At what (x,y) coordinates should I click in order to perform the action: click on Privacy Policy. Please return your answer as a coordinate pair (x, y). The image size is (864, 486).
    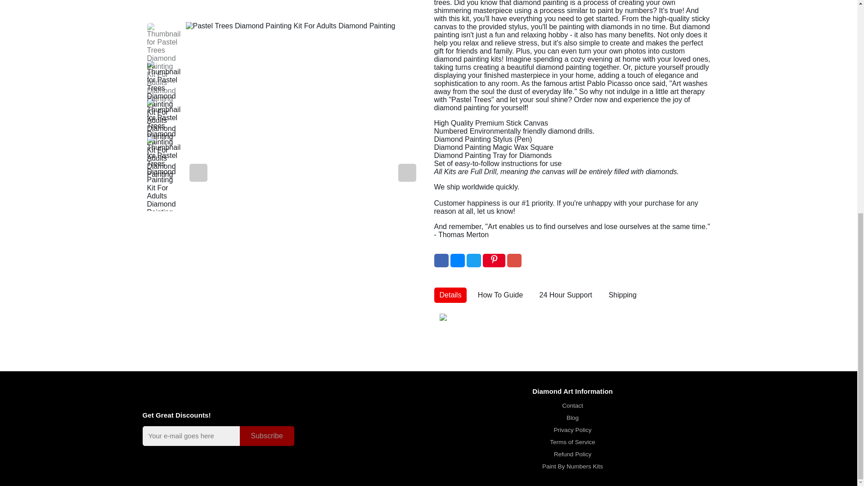
    Looking at the image, I should click on (572, 430).